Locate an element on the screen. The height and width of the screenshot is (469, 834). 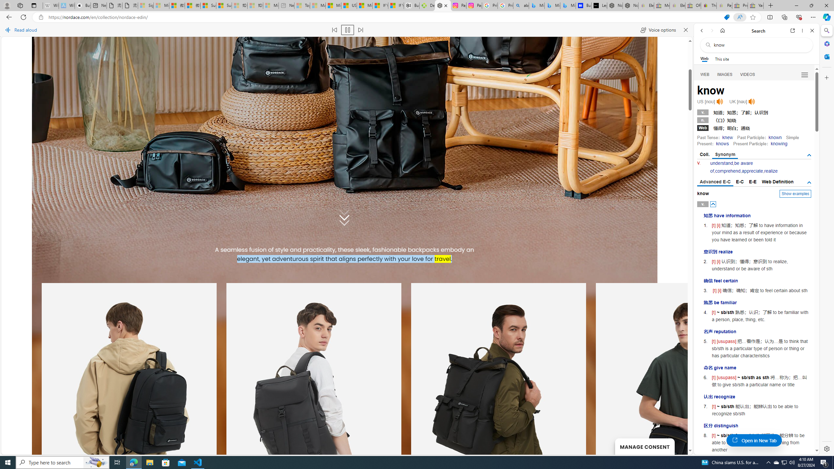
knows is located at coordinates (722, 144).